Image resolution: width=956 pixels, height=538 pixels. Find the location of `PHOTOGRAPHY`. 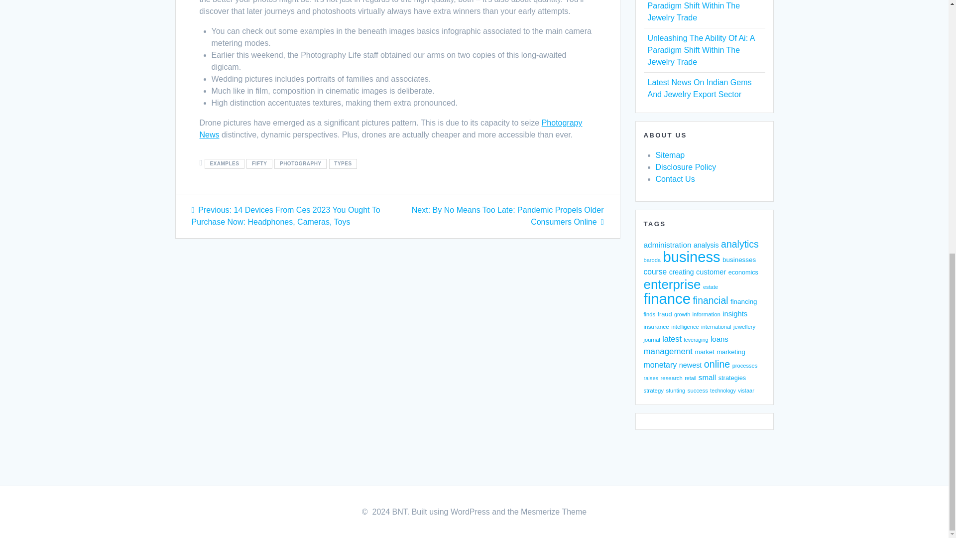

PHOTOGRAPHY is located at coordinates (301, 163).